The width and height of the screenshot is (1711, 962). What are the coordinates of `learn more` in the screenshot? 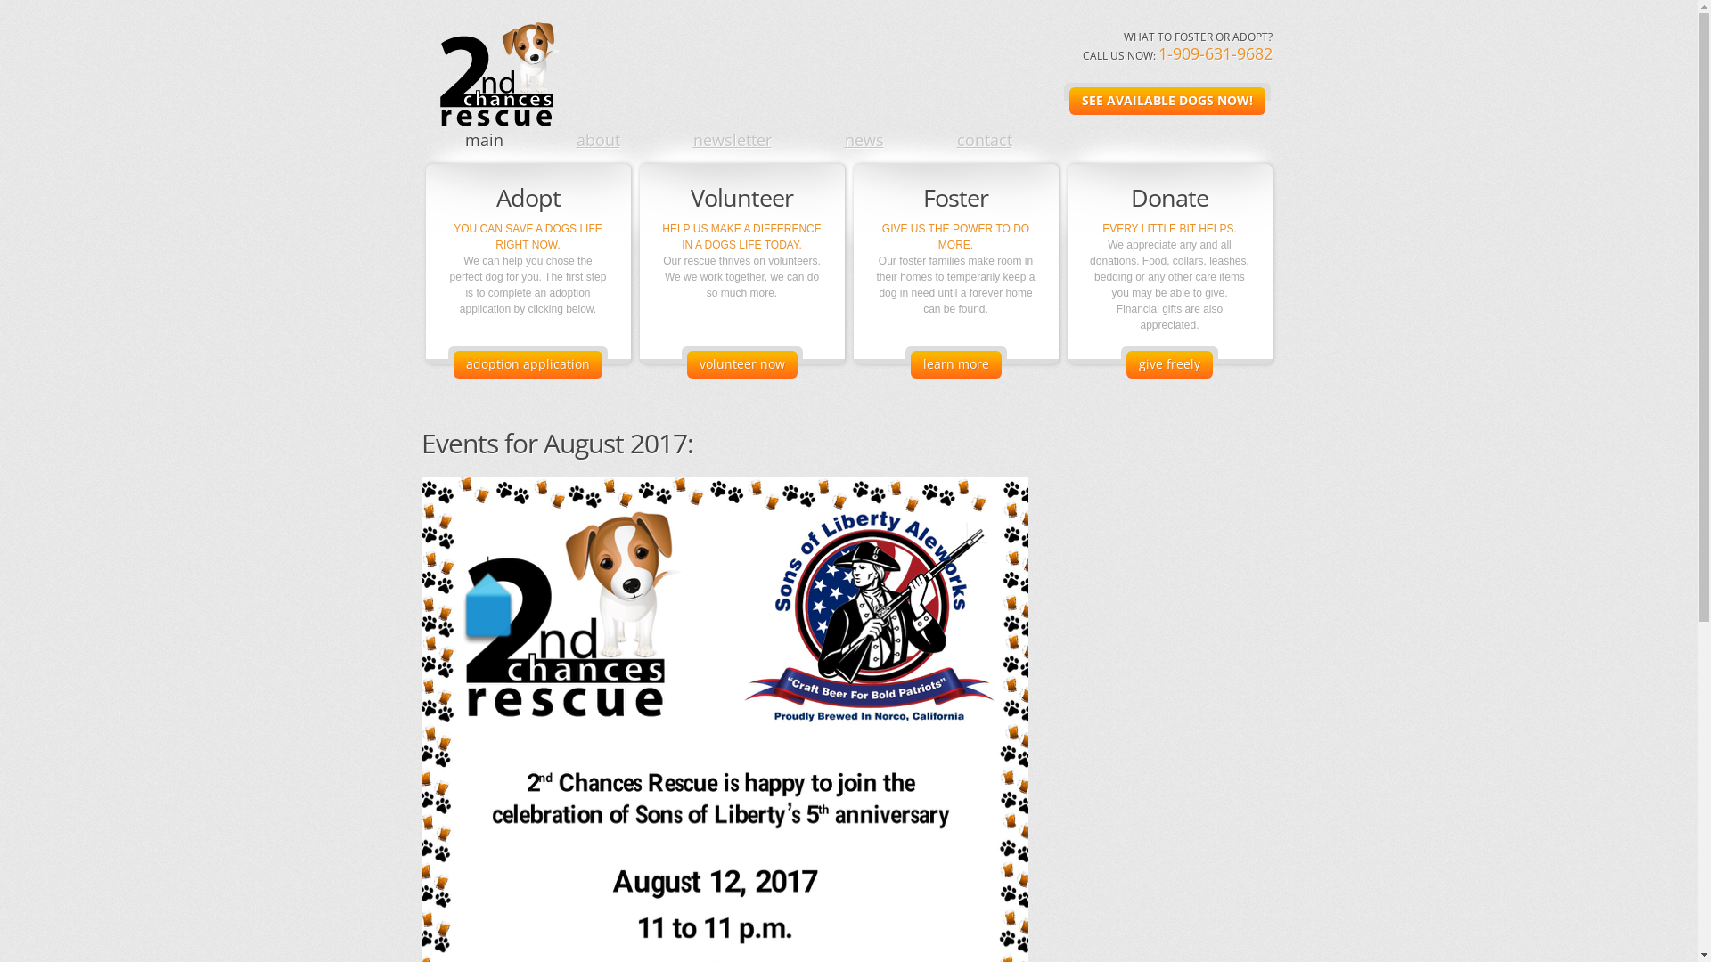 It's located at (956, 365).